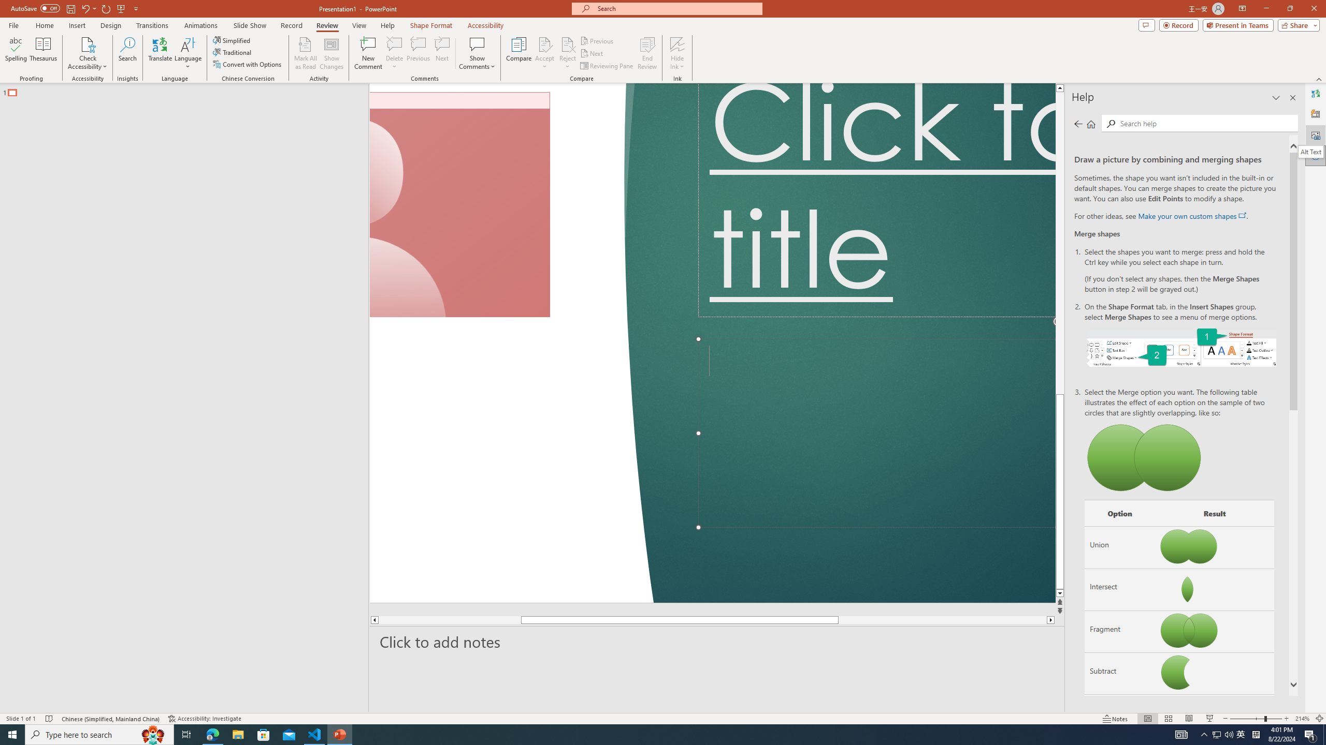 The width and height of the screenshot is (1326, 745). I want to click on Union, so click(1120, 547).